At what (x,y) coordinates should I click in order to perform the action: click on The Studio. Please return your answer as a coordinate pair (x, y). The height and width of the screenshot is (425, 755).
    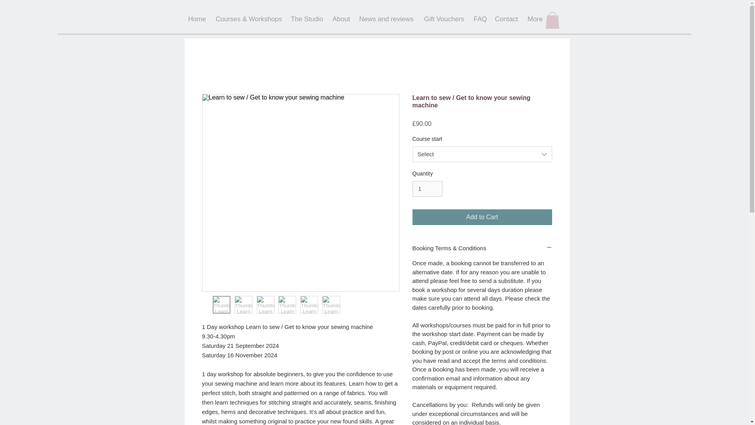
    Looking at the image, I should click on (308, 19).